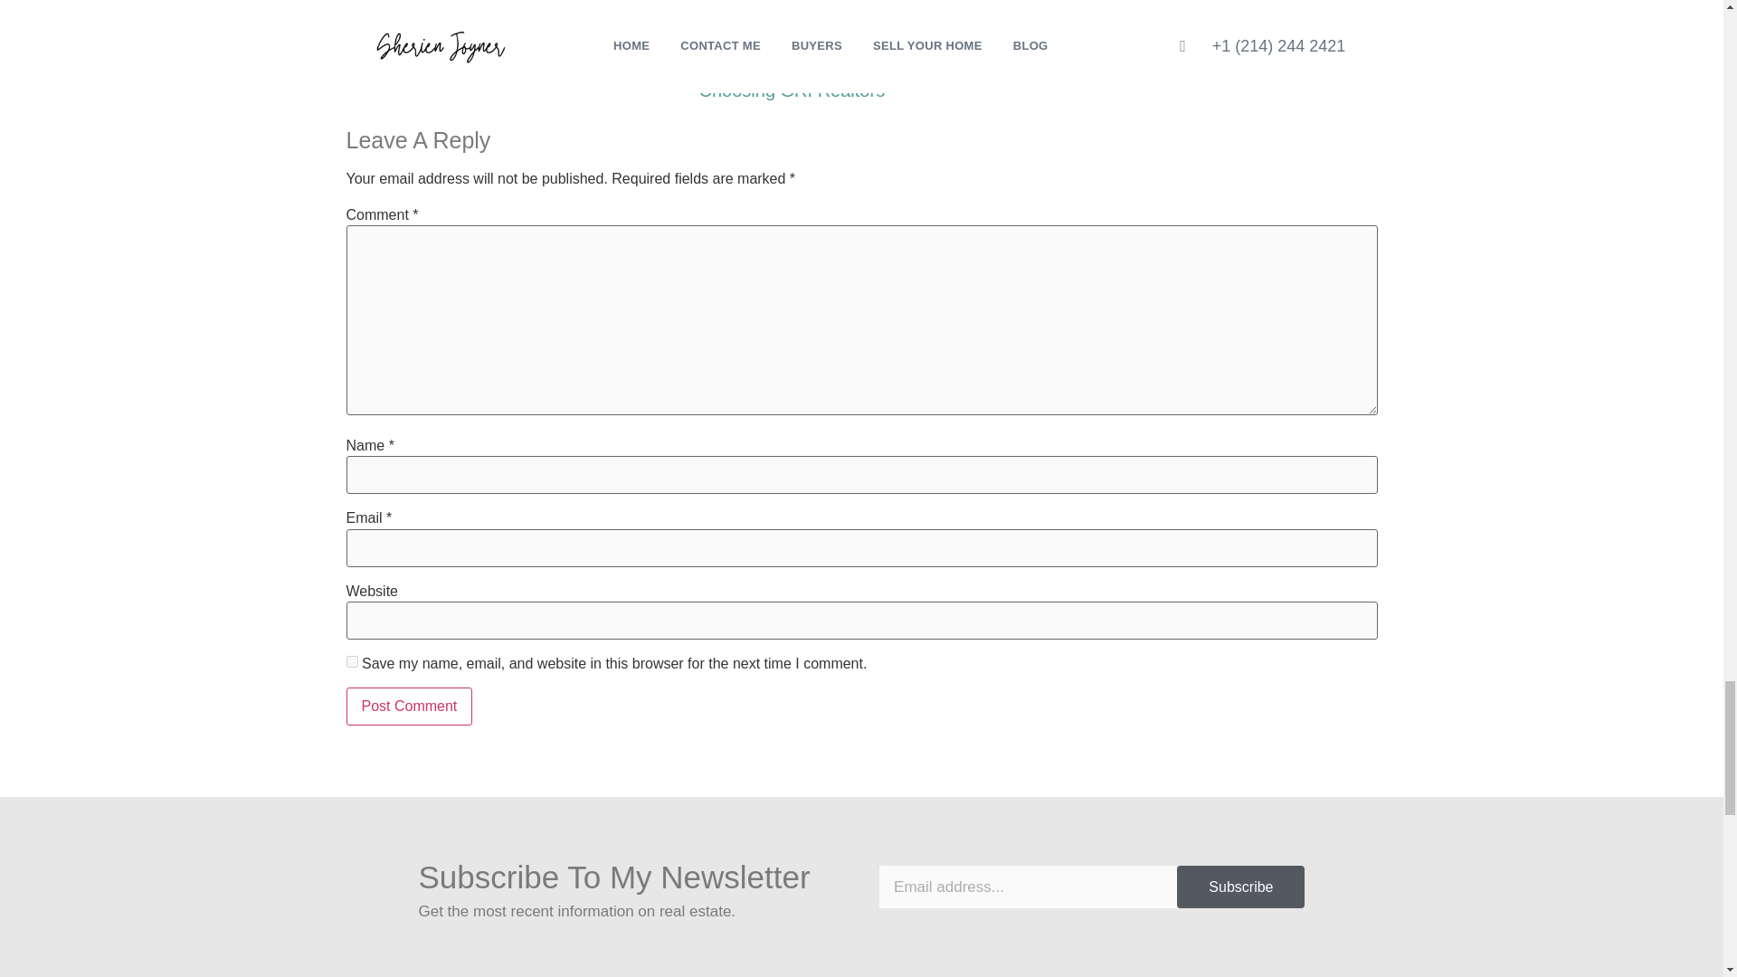 The image size is (1737, 977). I want to click on Post Comment, so click(409, 707).